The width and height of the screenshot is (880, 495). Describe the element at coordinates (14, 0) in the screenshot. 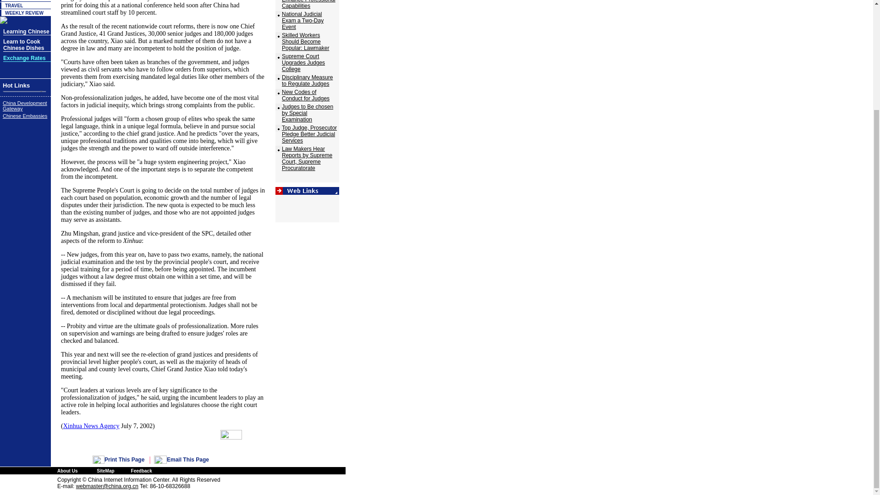

I see `PEOPLE` at that location.